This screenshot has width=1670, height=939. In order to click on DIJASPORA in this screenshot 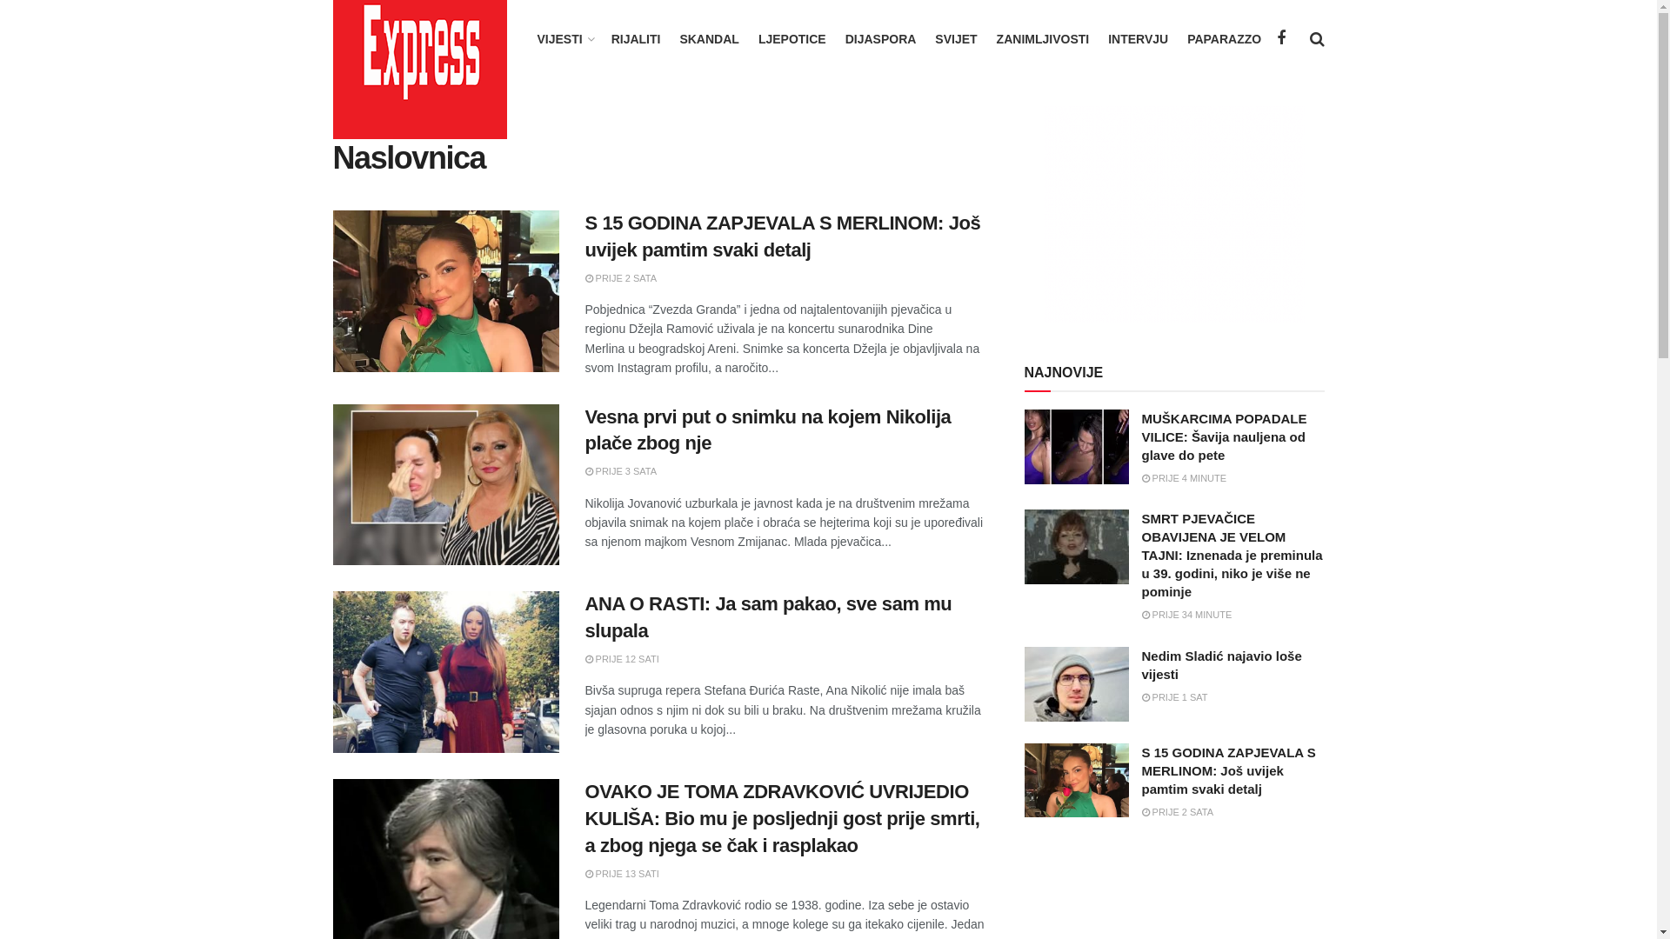, I will do `click(881, 39)`.